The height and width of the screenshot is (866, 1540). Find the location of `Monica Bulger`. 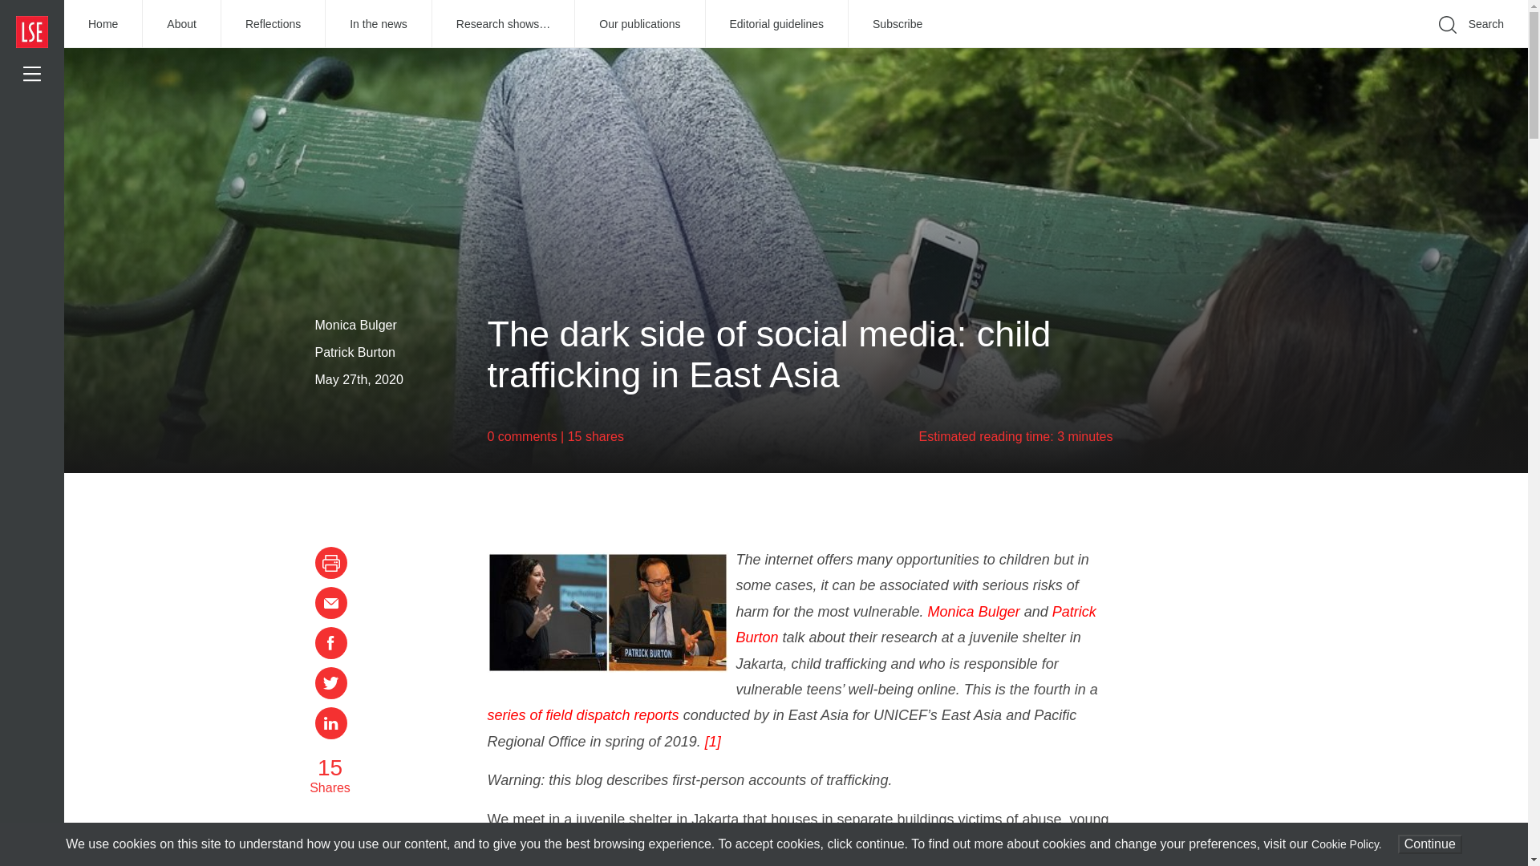

Monica Bulger is located at coordinates (974, 611).